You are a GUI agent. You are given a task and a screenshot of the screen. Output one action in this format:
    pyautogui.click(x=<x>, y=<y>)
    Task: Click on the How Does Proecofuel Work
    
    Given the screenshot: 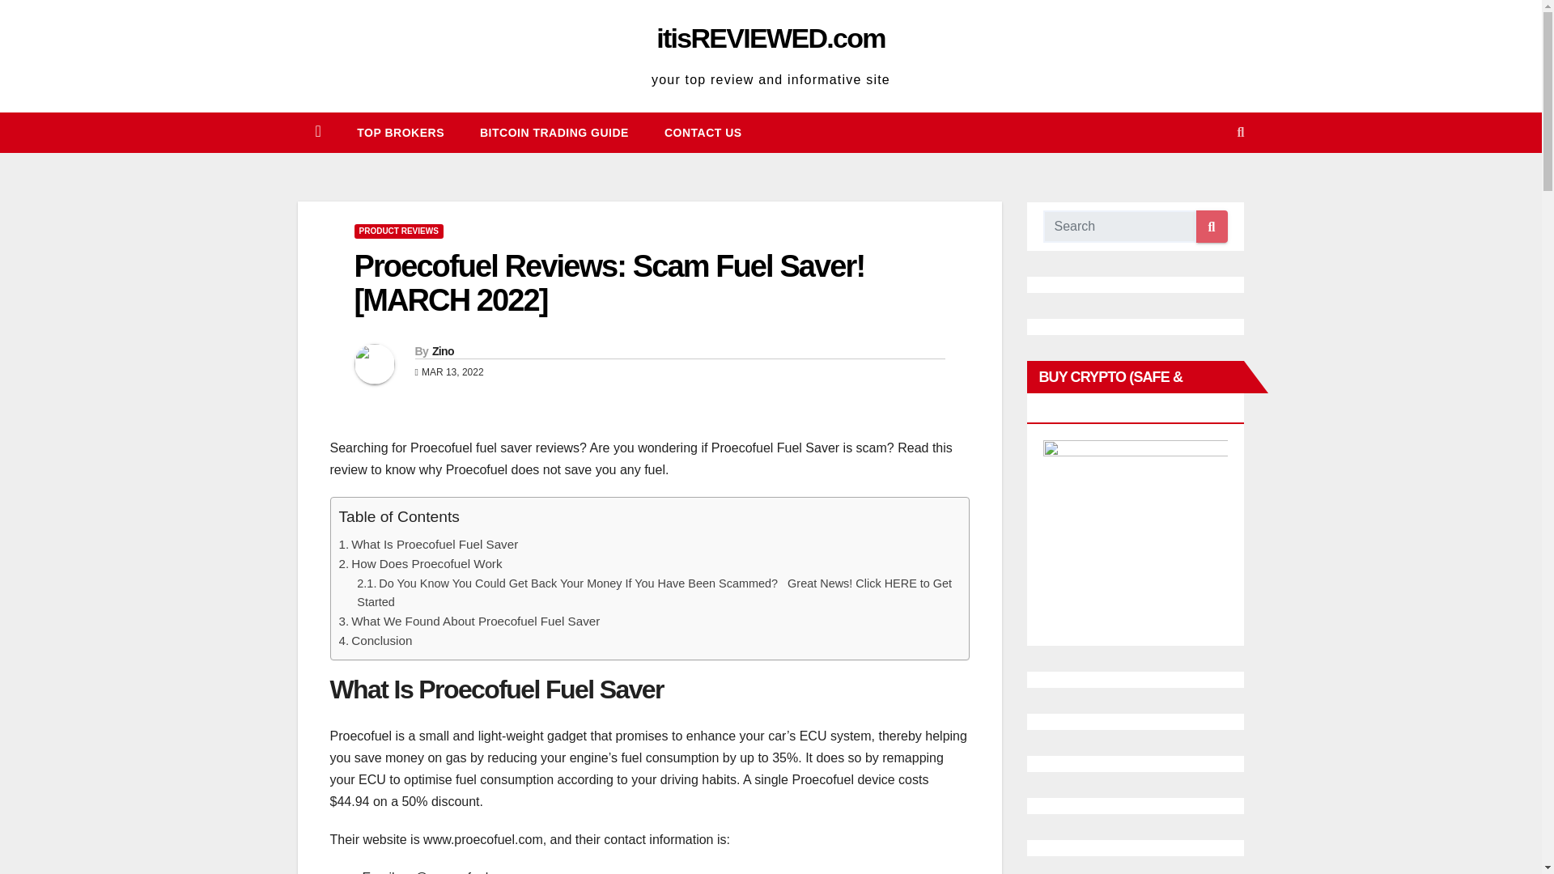 What is the action you would take?
    pyautogui.click(x=426, y=563)
    